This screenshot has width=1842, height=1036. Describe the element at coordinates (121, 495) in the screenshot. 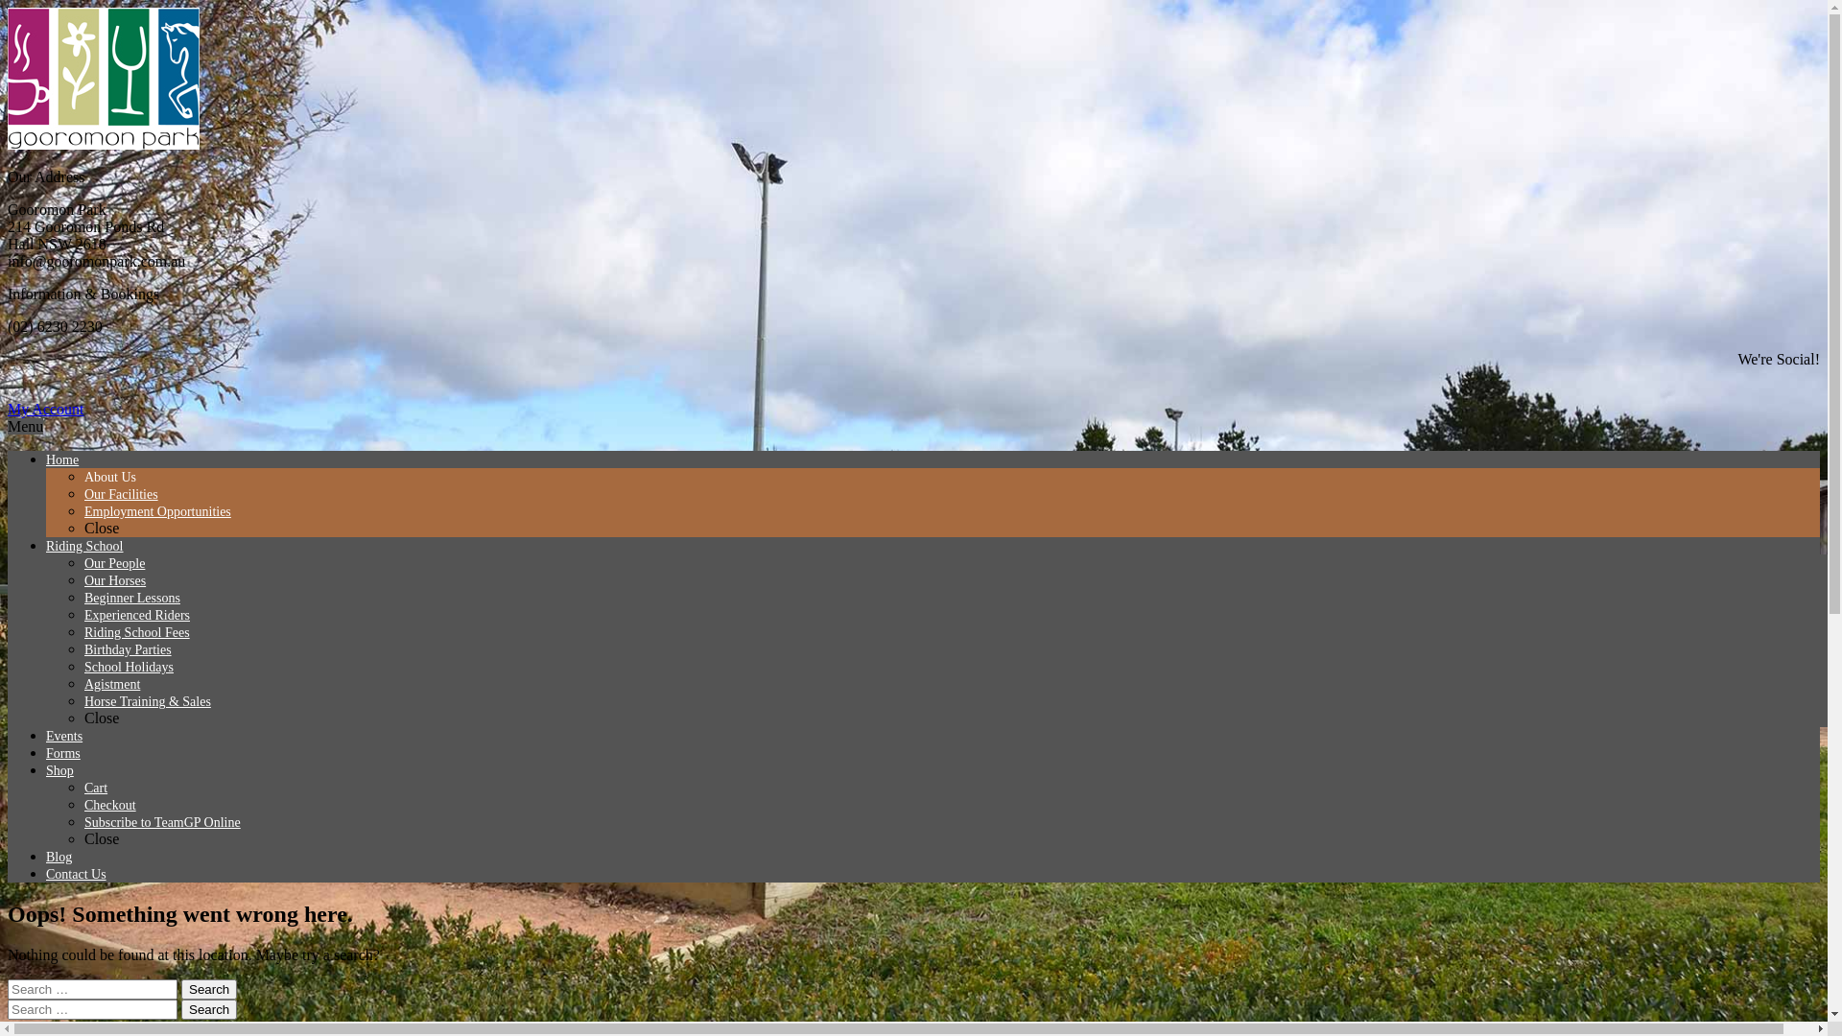

I see `Our Facilities` at that location.